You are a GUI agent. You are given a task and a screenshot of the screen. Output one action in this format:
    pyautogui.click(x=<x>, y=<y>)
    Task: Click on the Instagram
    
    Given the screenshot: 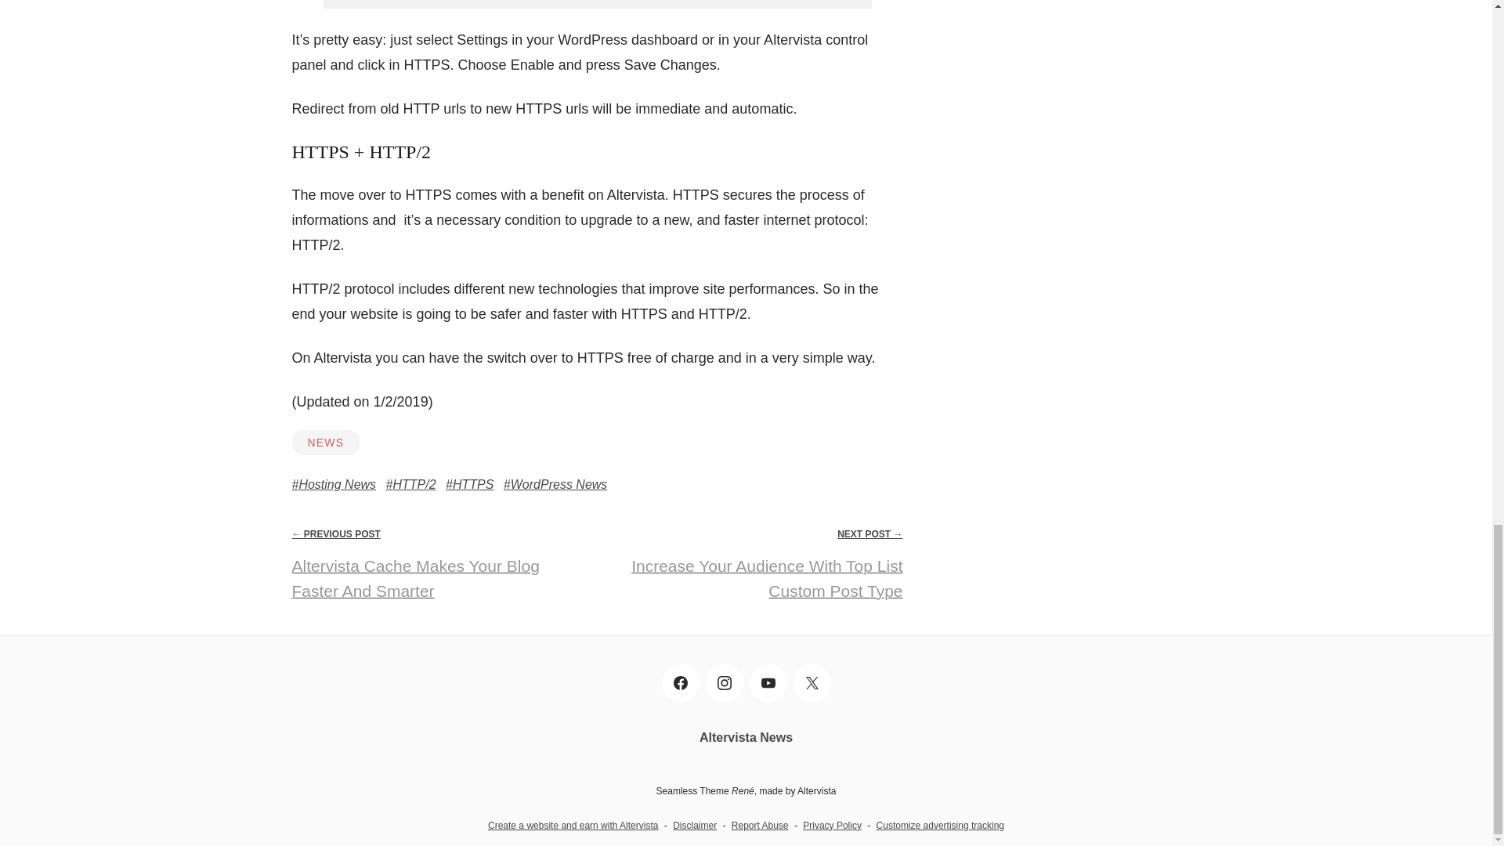 What is the action you would take?
    pyautogui.click(x=724, y=683)
    